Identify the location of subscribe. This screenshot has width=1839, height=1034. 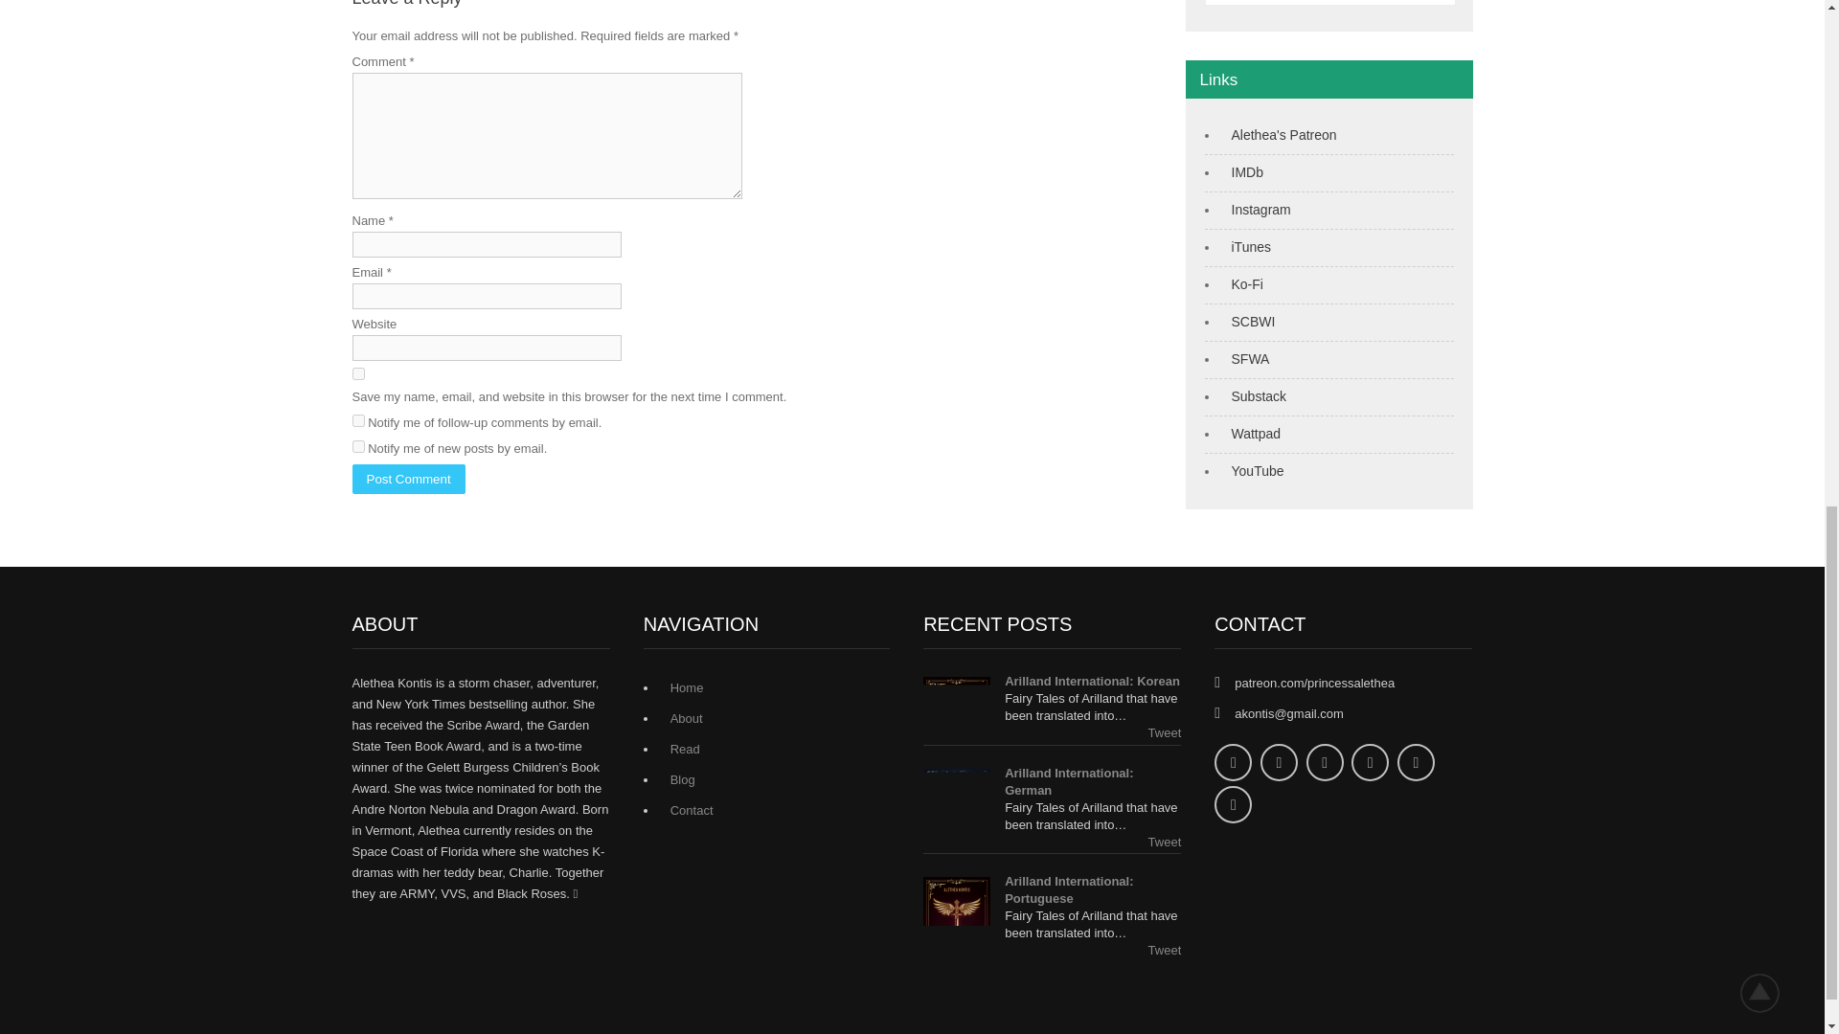
(358, 446).